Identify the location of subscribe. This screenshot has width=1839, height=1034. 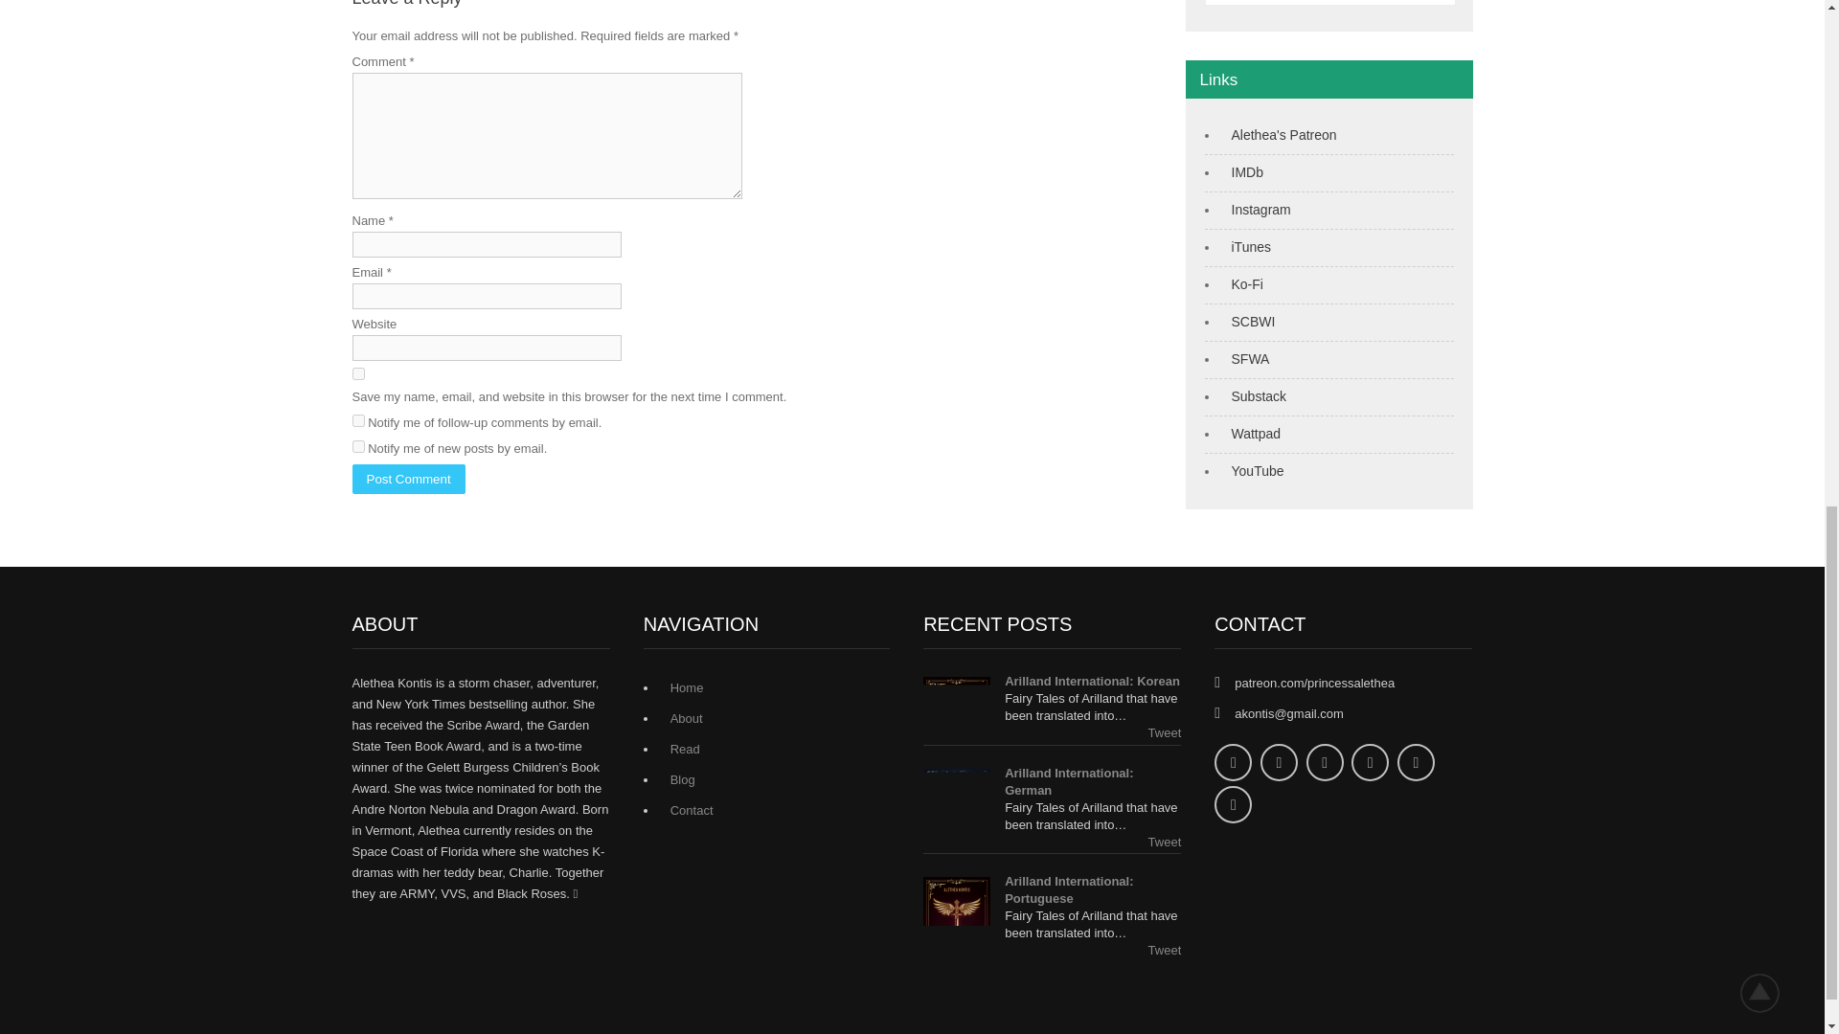
(358, 446).